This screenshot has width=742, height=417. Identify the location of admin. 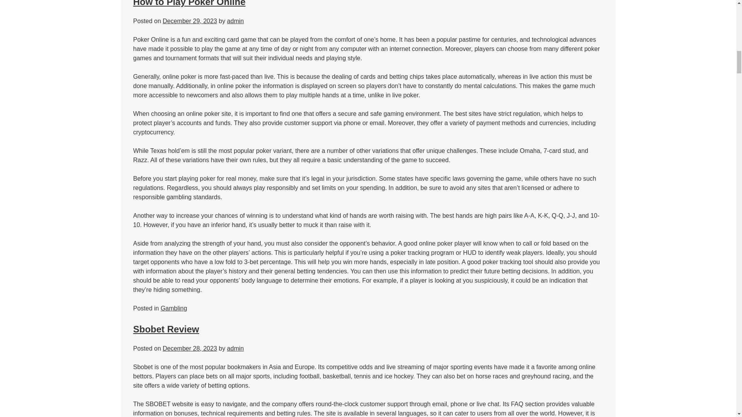
(235, 348).